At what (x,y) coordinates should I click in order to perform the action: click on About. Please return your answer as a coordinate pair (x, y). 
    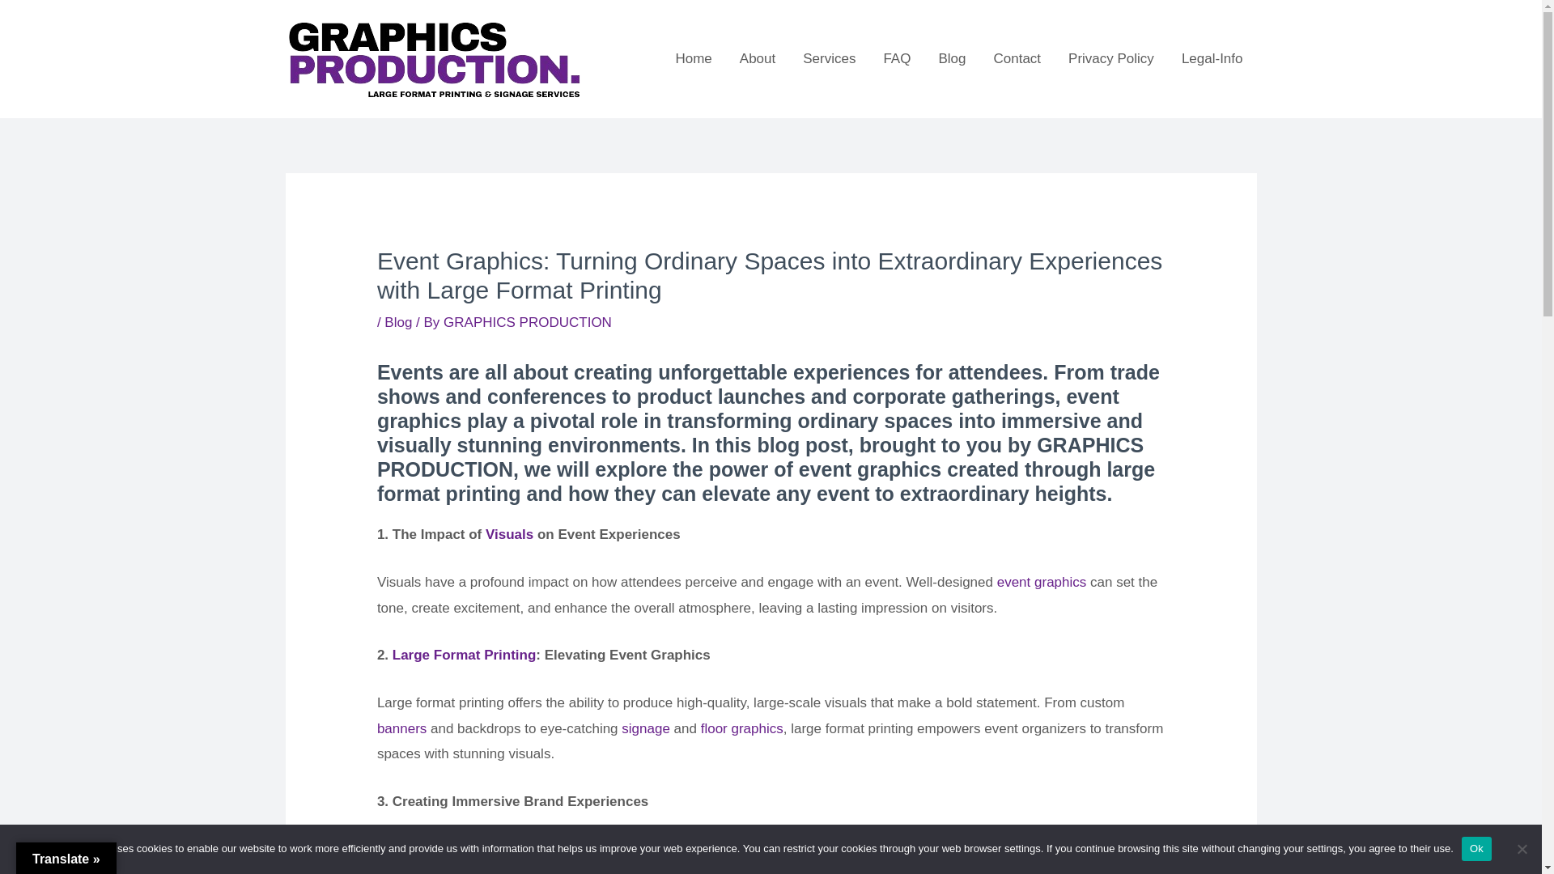
    Looking at the image, I should click on (758, 58).